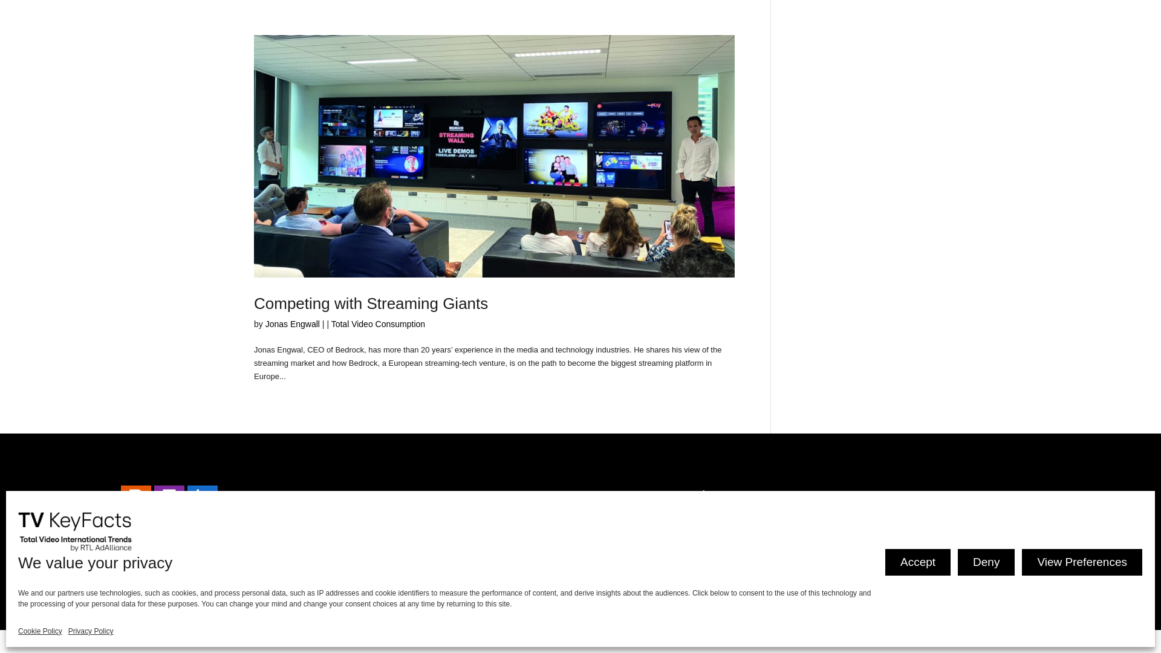  I want to click on Competing with Streaming Giants, so click(371, 304).